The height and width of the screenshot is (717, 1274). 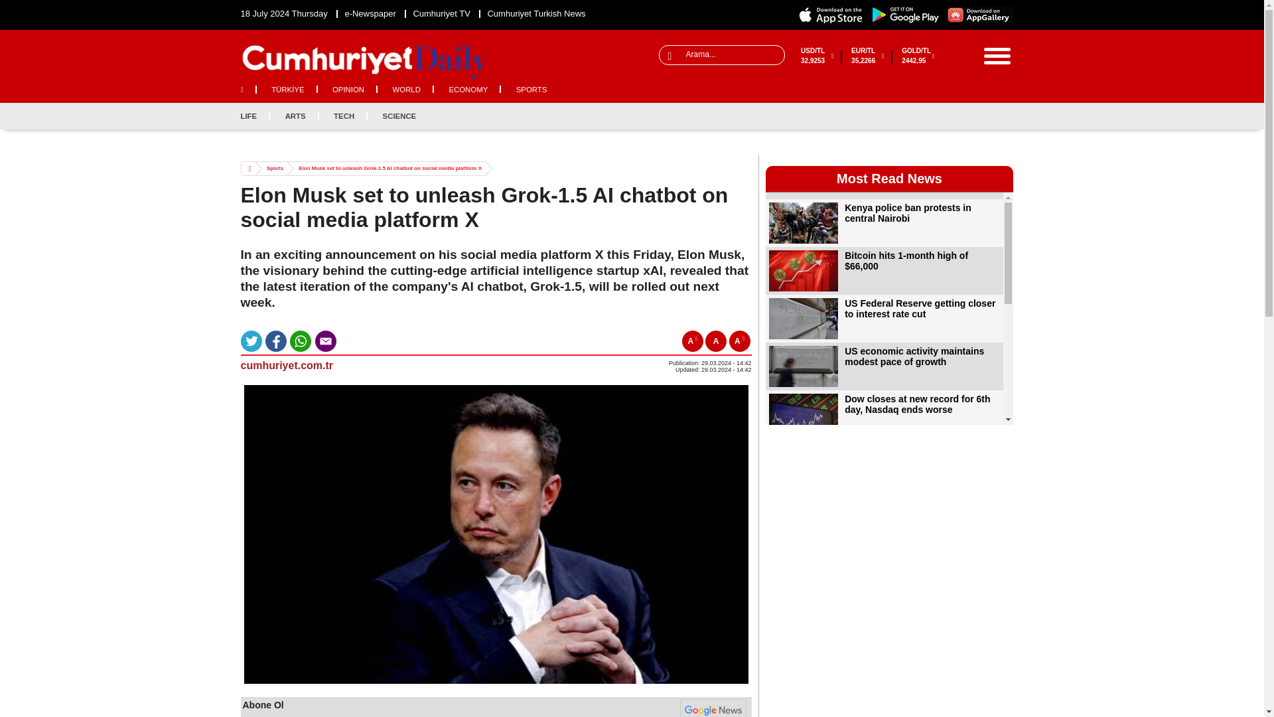 I want to click on SCIENCE, so click(x=393, y=116).